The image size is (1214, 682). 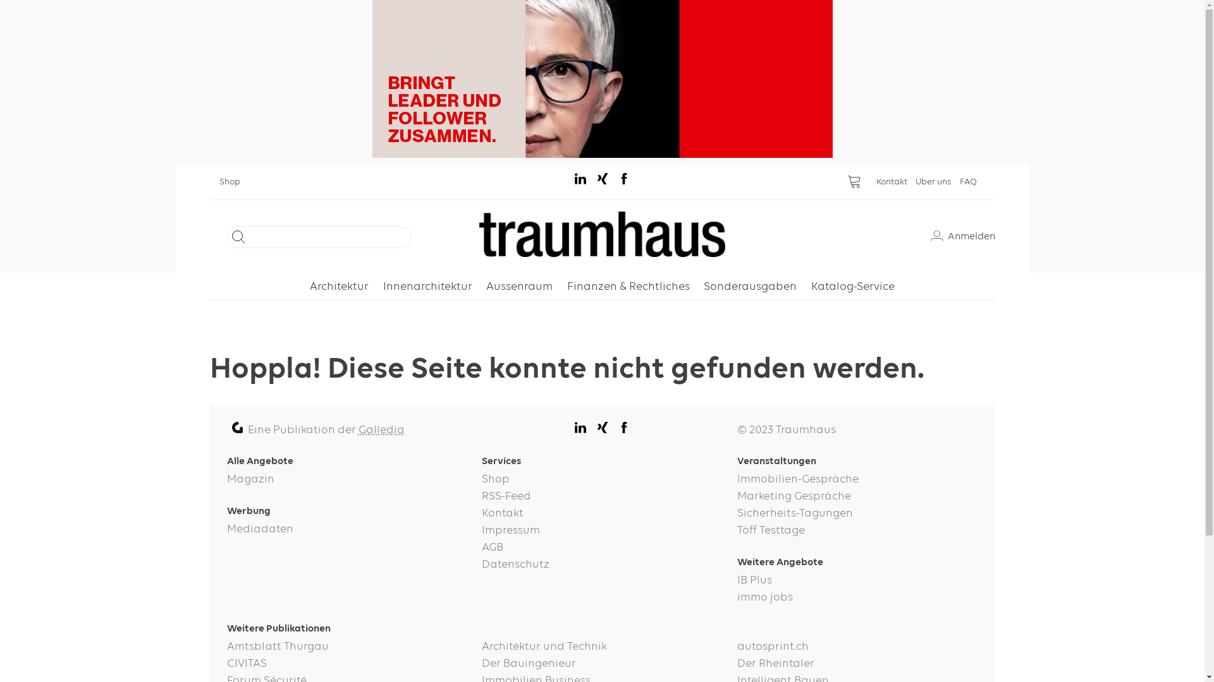 I want to click on Anmelden, so click(x=963, y=237).